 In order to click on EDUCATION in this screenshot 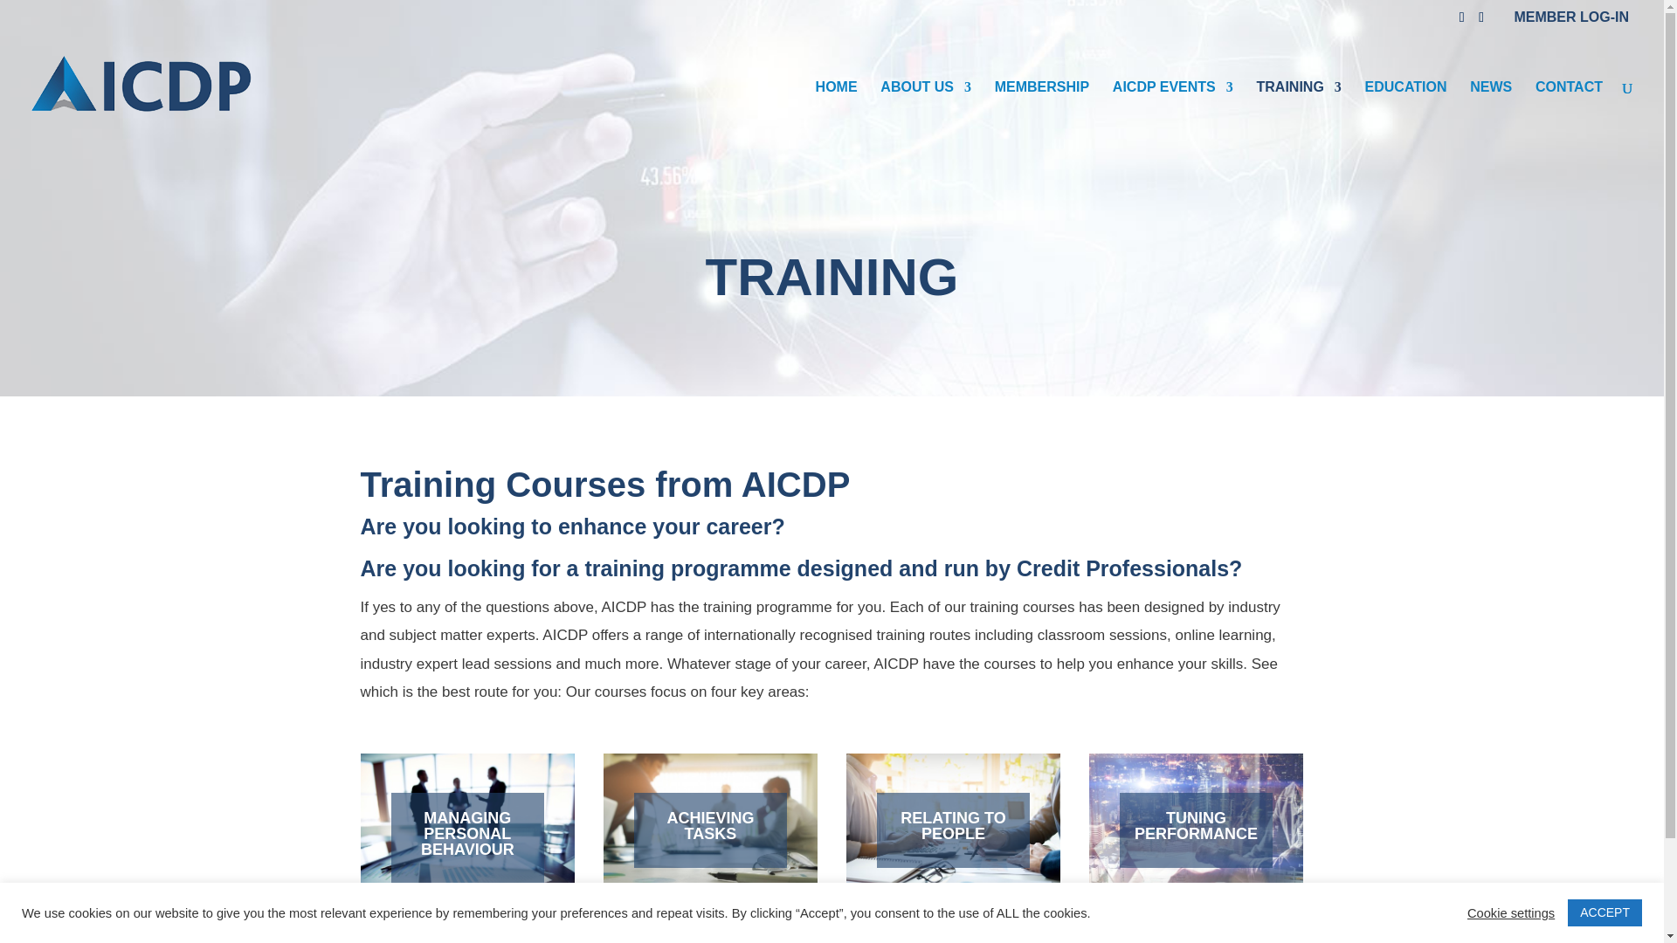, I will do `click(1405, 110)`.